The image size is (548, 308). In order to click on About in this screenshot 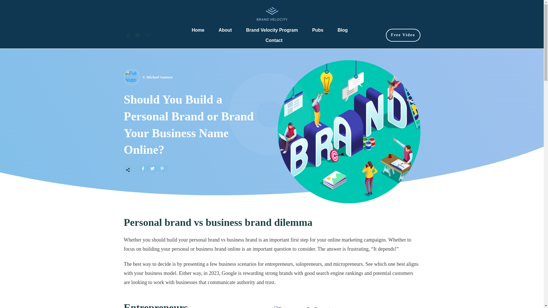, I will do `click(225, 30)`.